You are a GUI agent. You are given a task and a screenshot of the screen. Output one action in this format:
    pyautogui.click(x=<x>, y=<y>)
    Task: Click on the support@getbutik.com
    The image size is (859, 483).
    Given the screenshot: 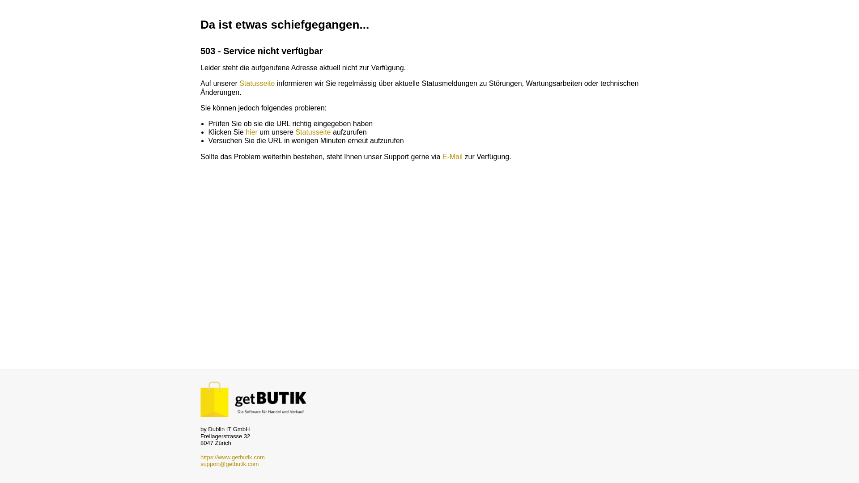 What is the action you would take?
    pyautogui.click(x=230, y=464)
    